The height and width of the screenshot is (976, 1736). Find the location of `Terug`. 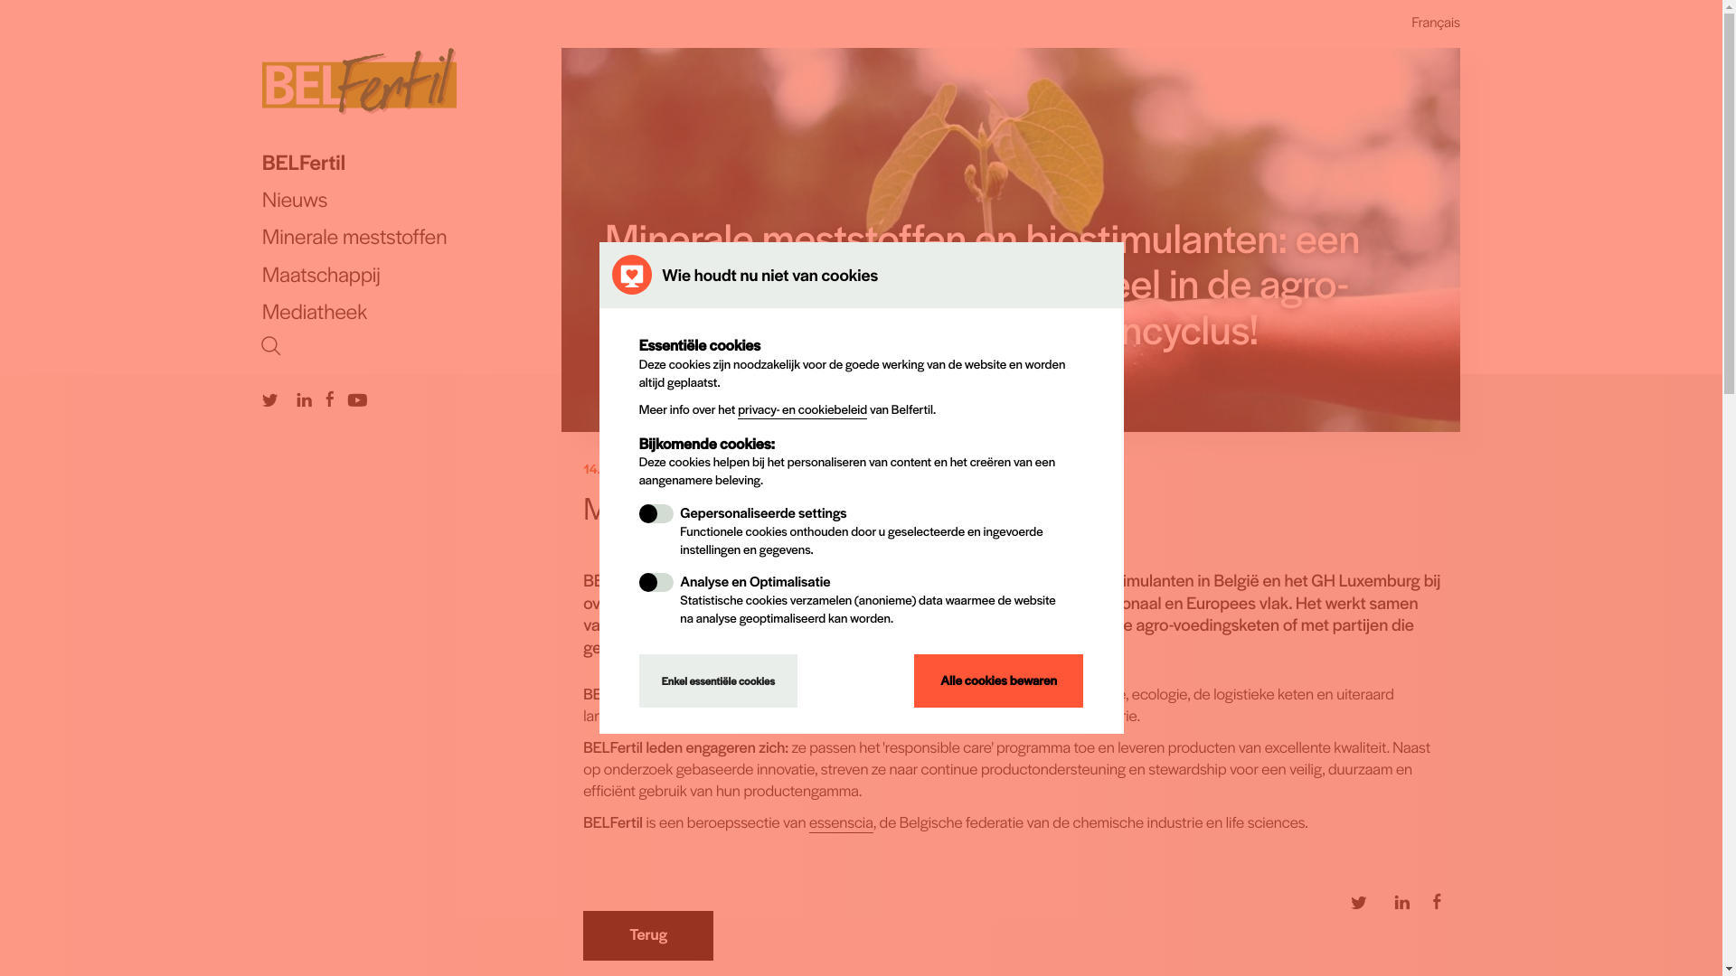

Terug is located at coordinates (648, 936).